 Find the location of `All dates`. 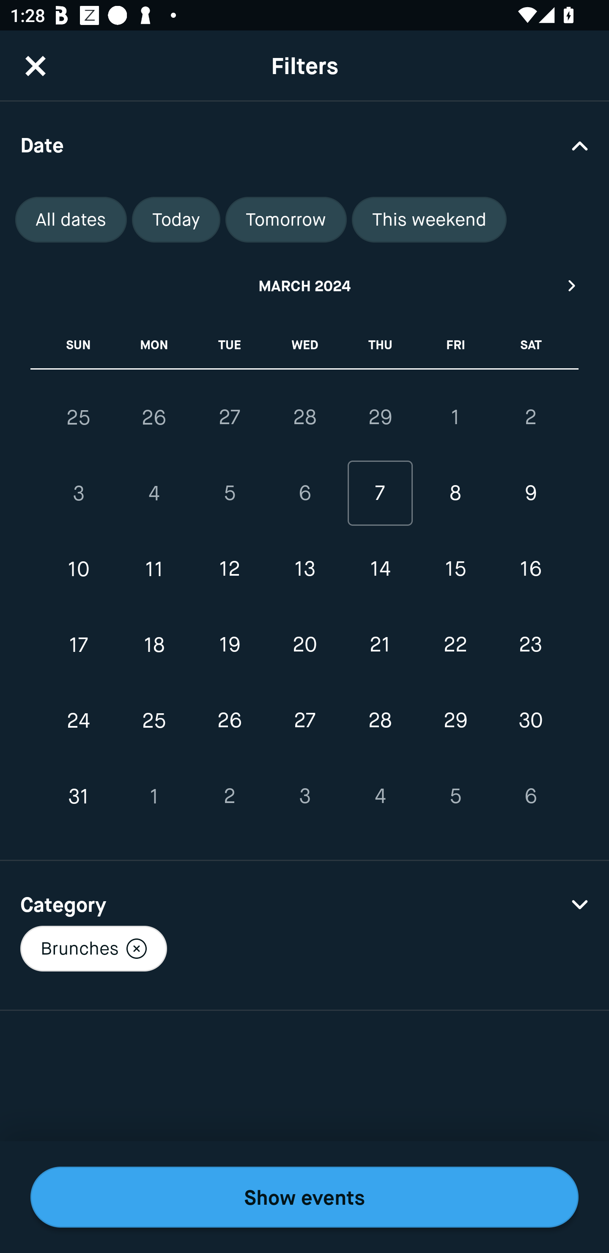

All dates is located at coordinates (71, 220).